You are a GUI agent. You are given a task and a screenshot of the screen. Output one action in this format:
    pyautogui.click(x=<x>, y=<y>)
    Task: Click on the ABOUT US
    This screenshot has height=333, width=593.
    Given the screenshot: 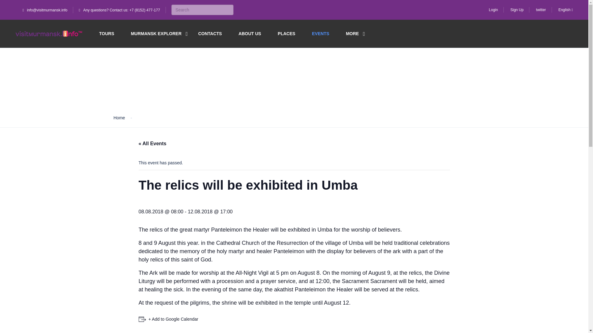 What is the action you would take?
    pyautogui.click(x=250, y=34)
    